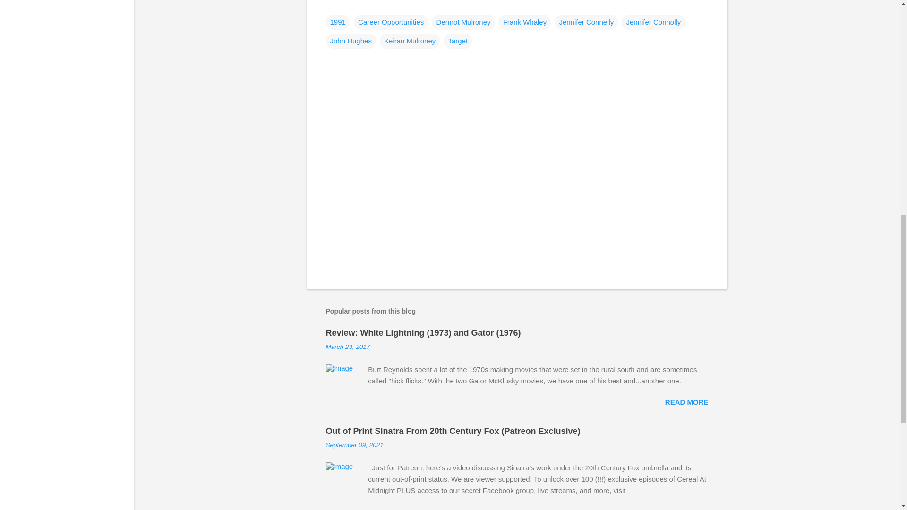 Image resolution: width=907 pixels, height=510 pixels. Describe the element at coordinates (586, 22) in the screenshot. I see `Jennifer Connelly` at that location.